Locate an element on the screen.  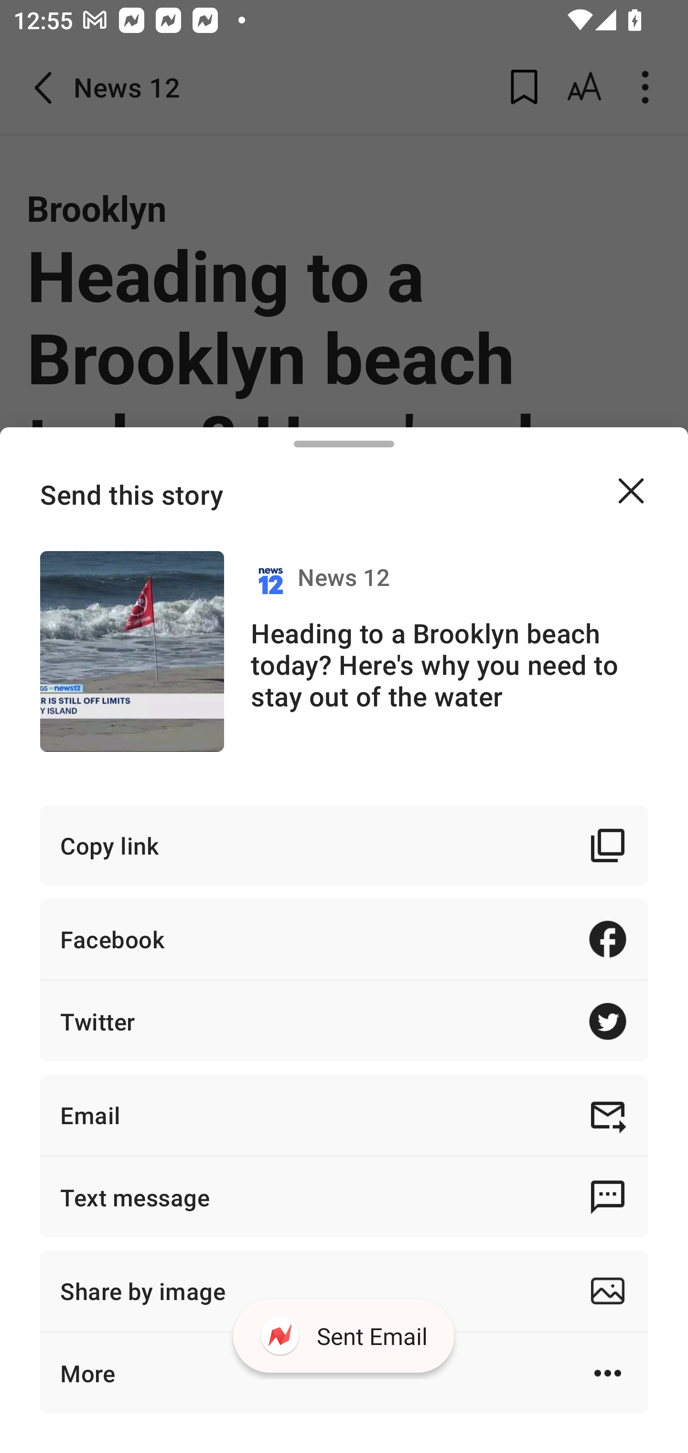
Share by image is located at coordinates (344, 1290).